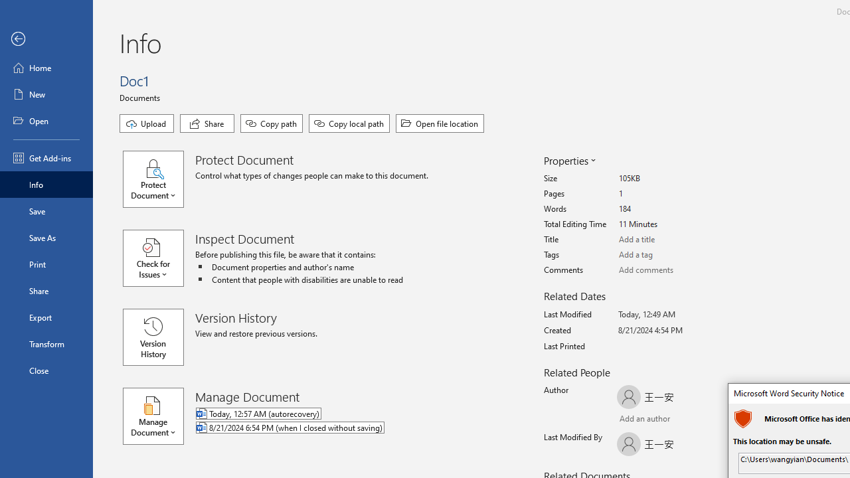 This screenshot has width=850, height=478. What do you see at coordinates (349, 123) in the screenshot?
I see `Copy local path` at bounding box center [349, 123].